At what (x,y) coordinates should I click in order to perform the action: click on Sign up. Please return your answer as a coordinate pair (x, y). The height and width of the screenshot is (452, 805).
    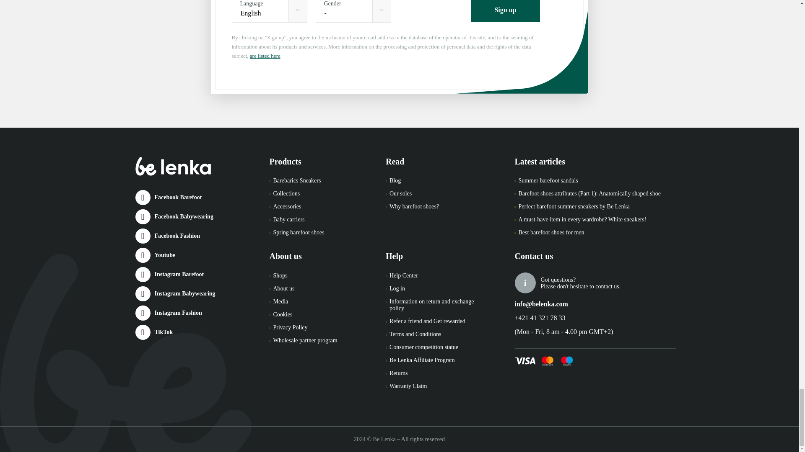
    Looking at the image, I should click on (505, 11).